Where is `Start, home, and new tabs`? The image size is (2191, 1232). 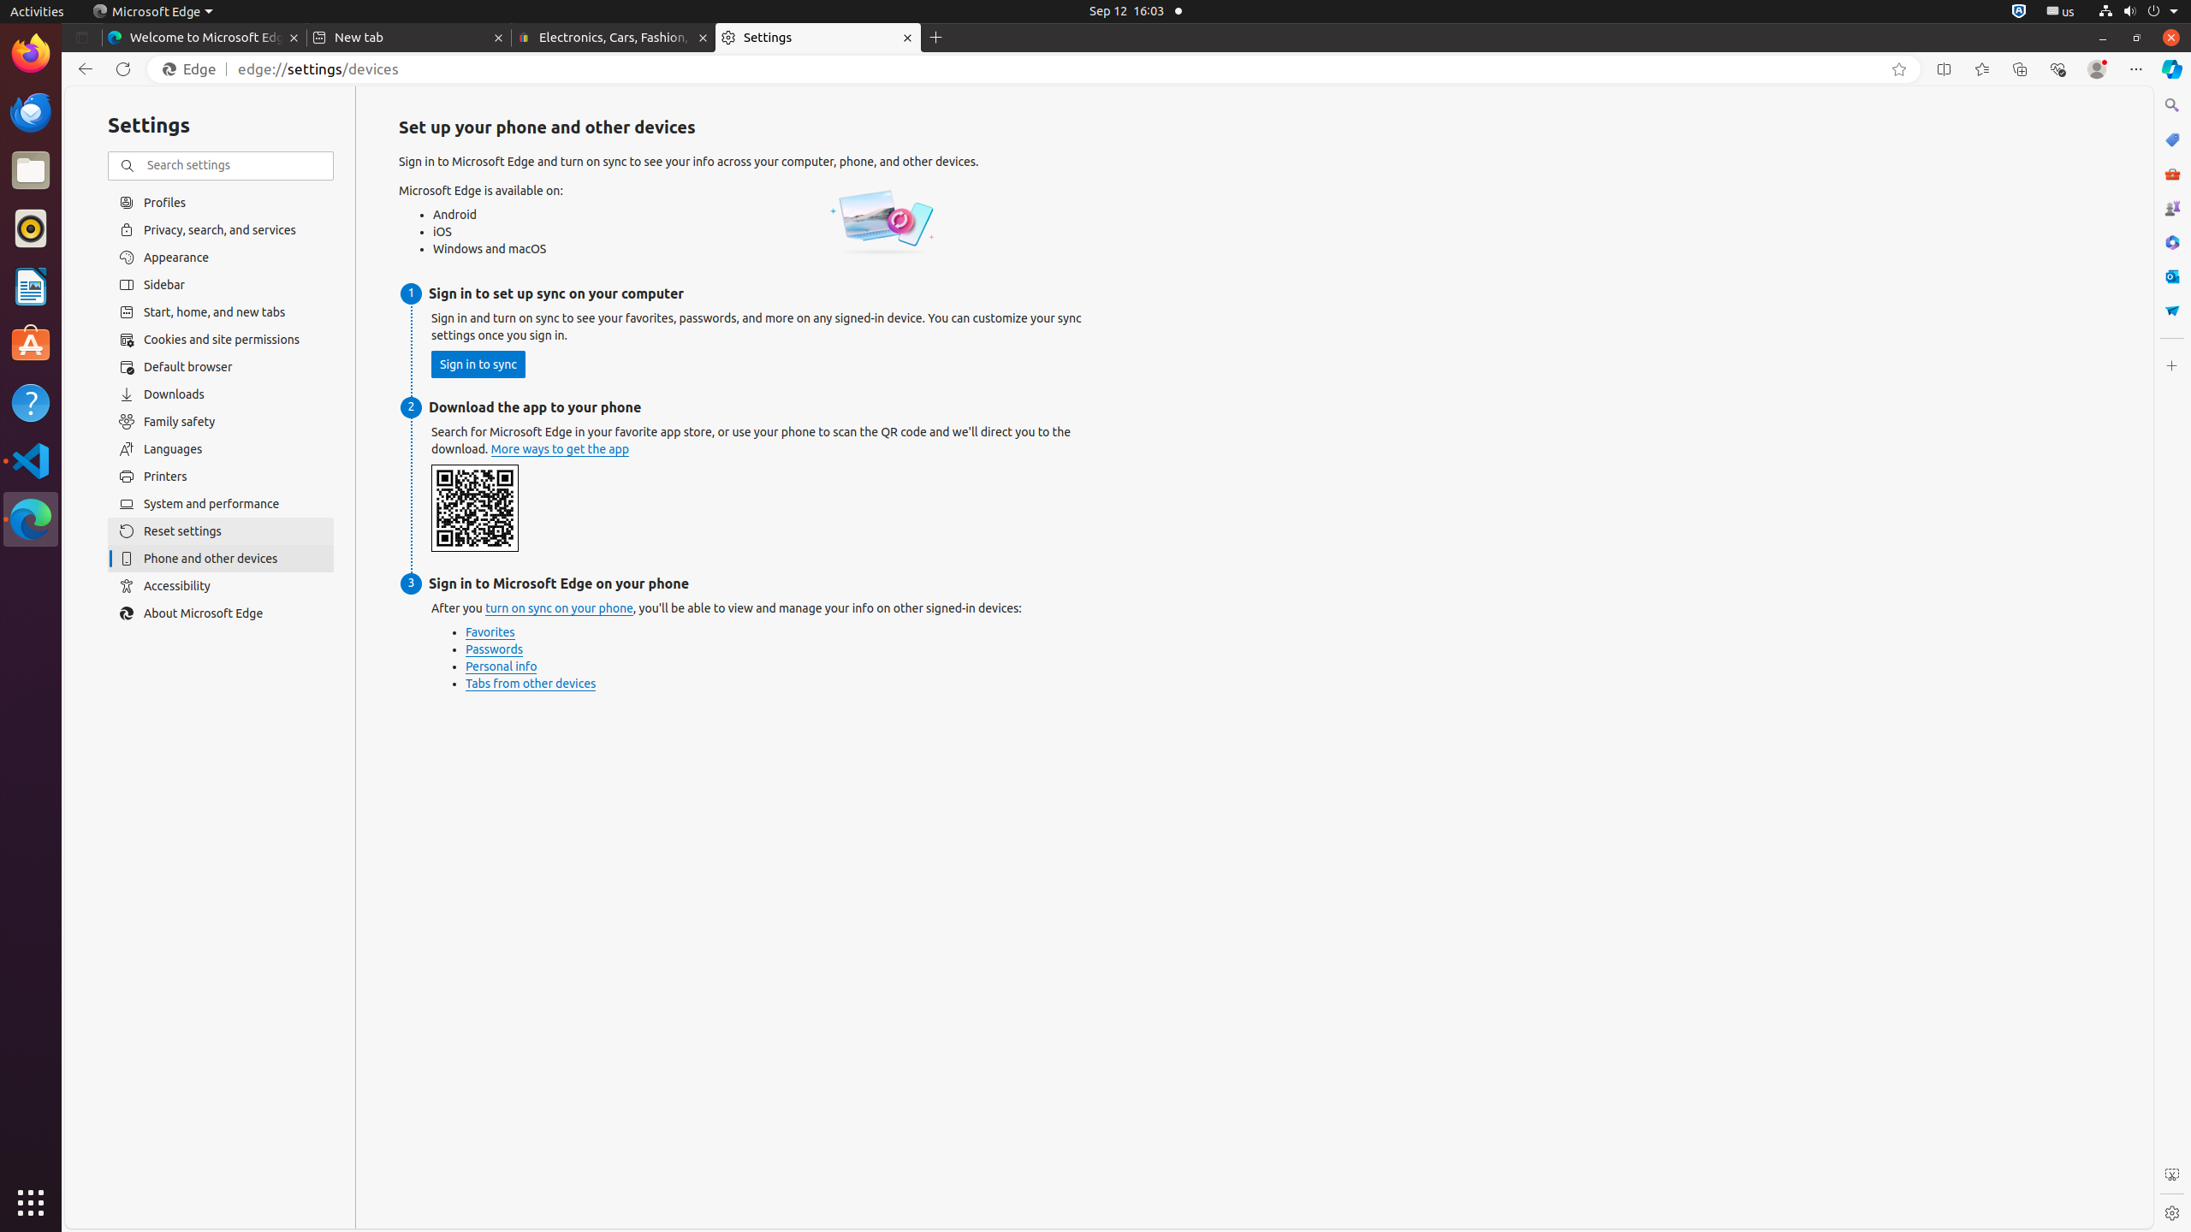 Start, home, and new tabs is located at coordinates (221, 312).